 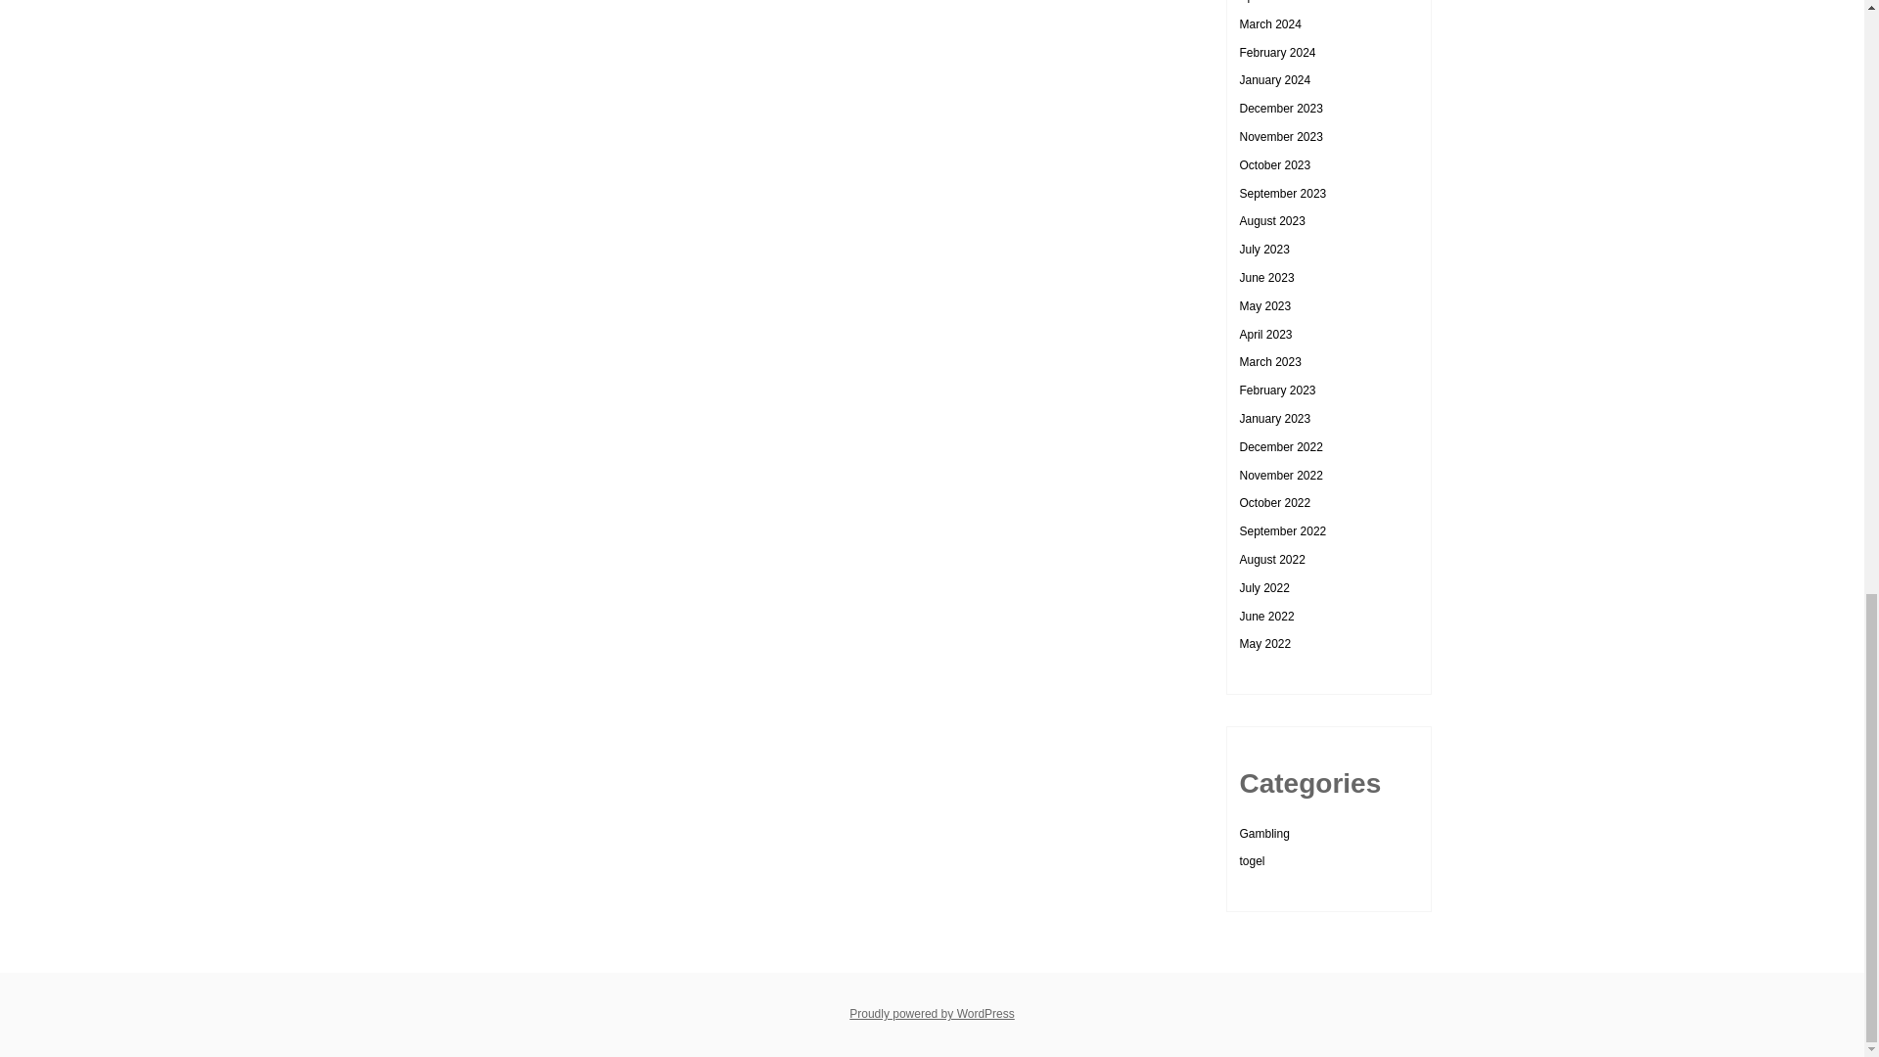 What do you see at coordinates (1268, 361) in the screenshot?
I see `March 2023` at bounding box center [1268, 361].